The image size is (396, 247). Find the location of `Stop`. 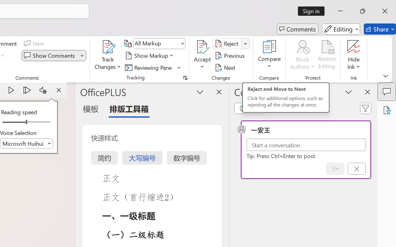

Stop is located at coordinates (59, 90).